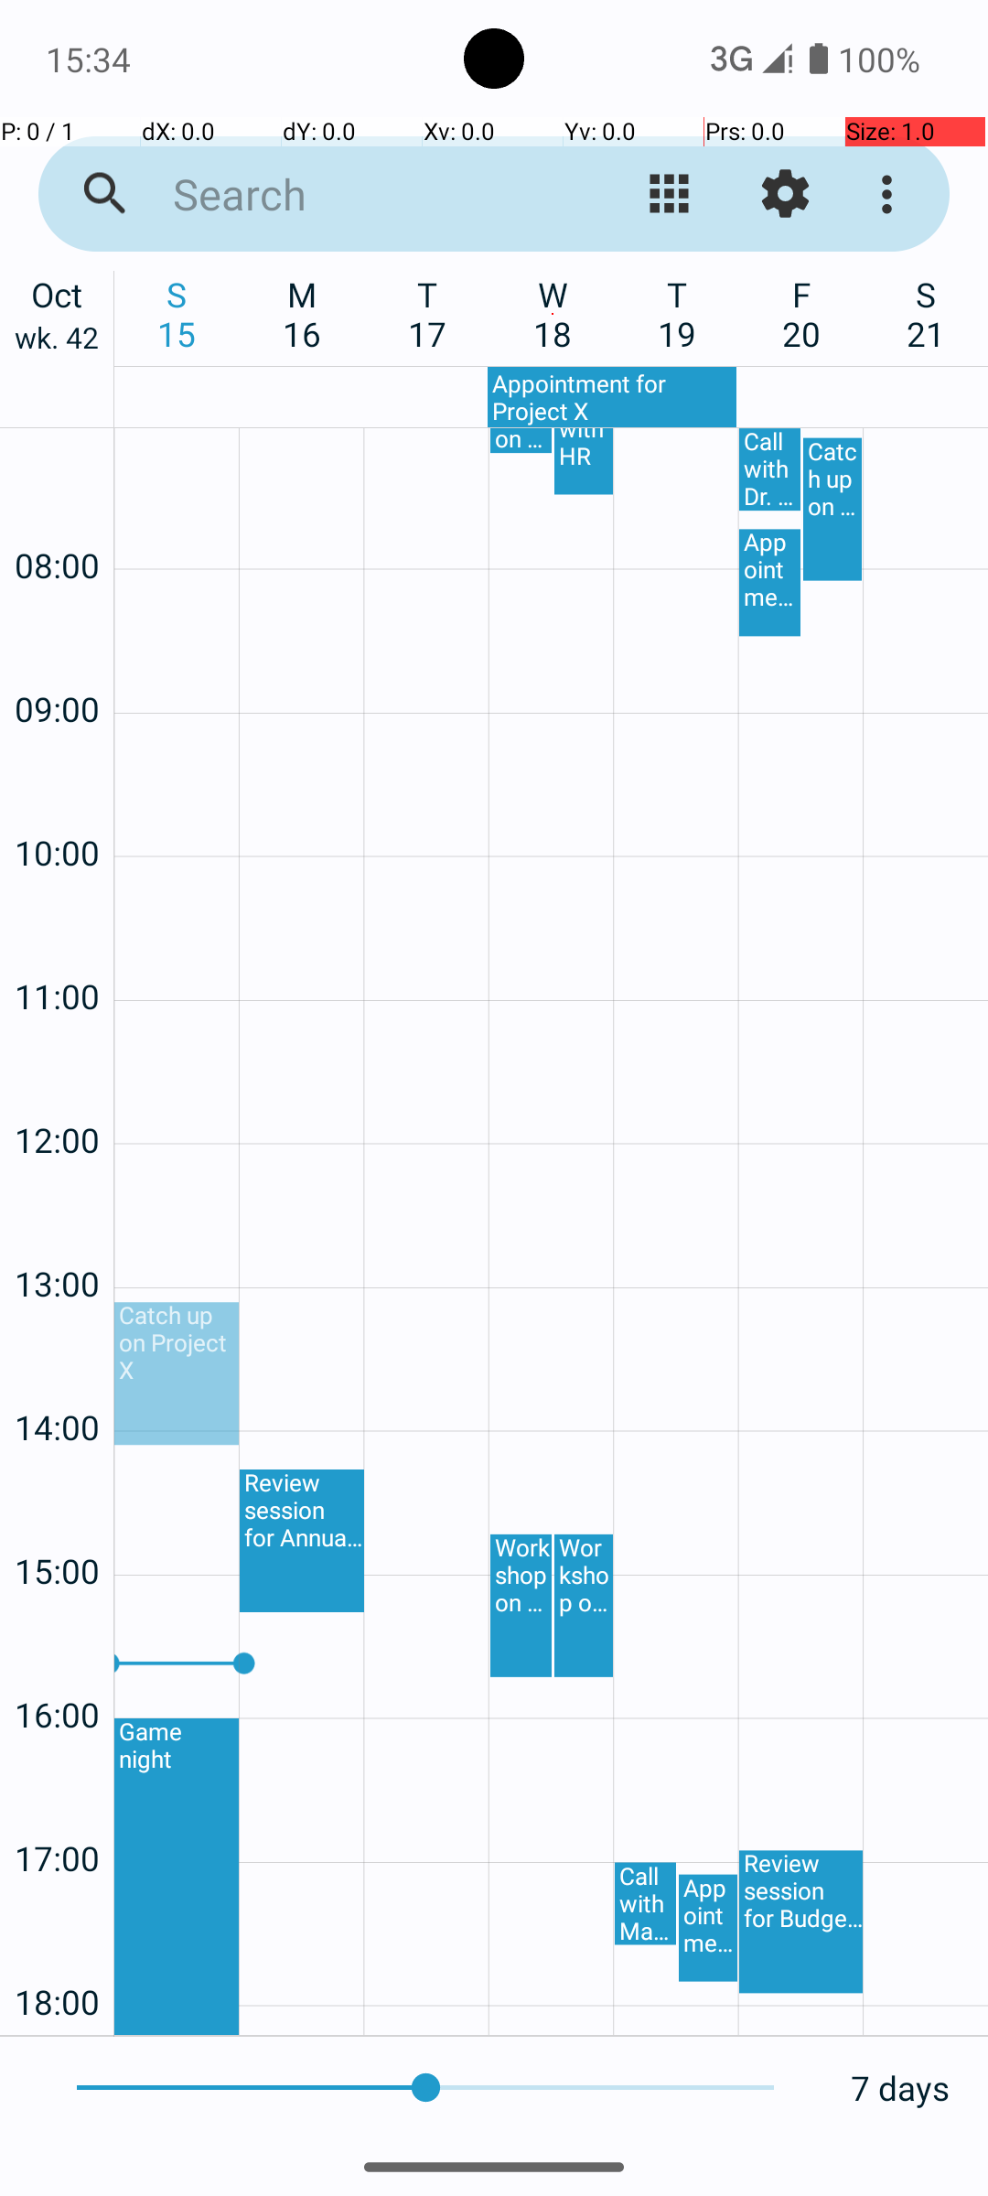 Image resolution: width=988 pixels, height=2196 pixels. What do you see at coordinates (57, 1235) in the screenshot?
I see `13:00` at bounding box center [57, 1235].